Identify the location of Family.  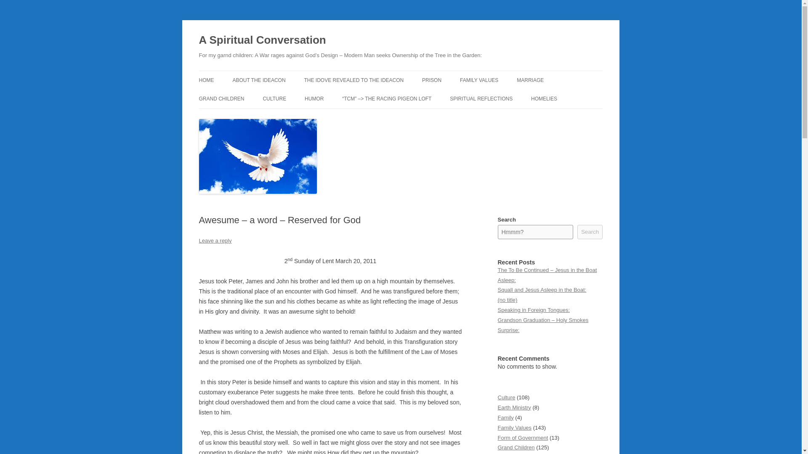
(505, 418).